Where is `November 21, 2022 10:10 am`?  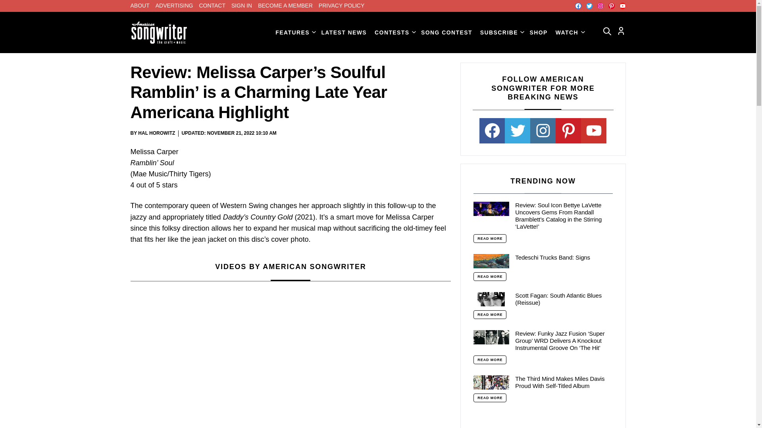 November 21, 2022 10:10 am is located at coordinates (242, 133).